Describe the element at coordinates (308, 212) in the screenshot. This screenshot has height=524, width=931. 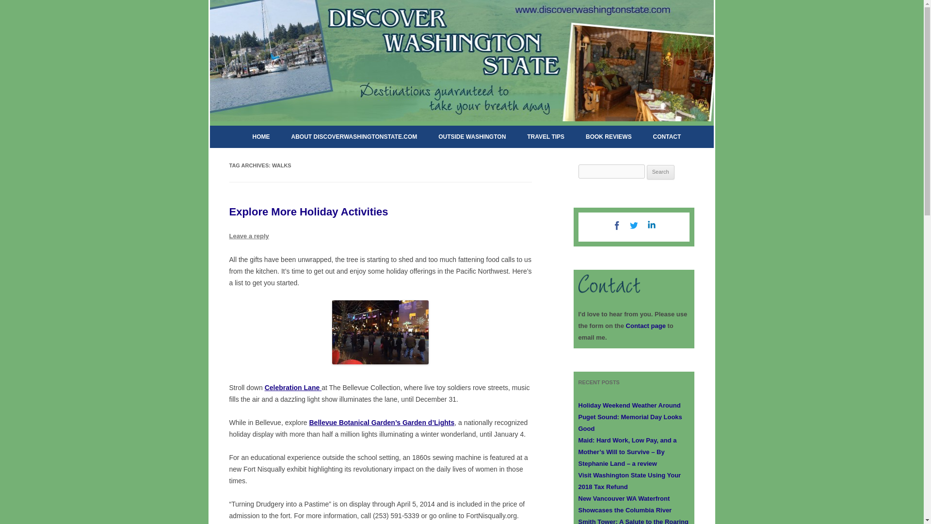
I see `Explore More Holiday Activities` at that location.